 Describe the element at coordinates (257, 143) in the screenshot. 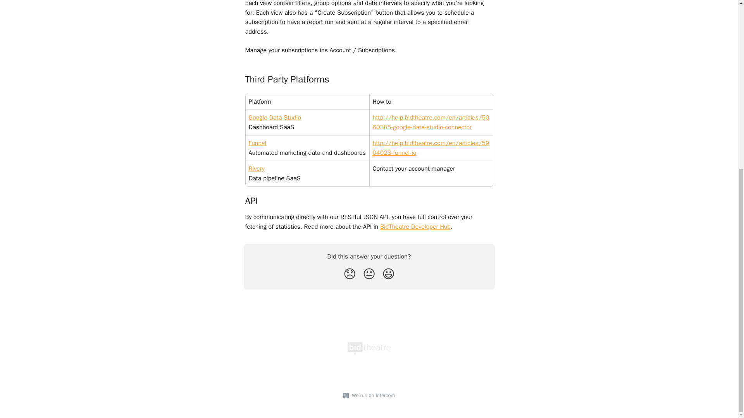

I see `Funnel` at that location.